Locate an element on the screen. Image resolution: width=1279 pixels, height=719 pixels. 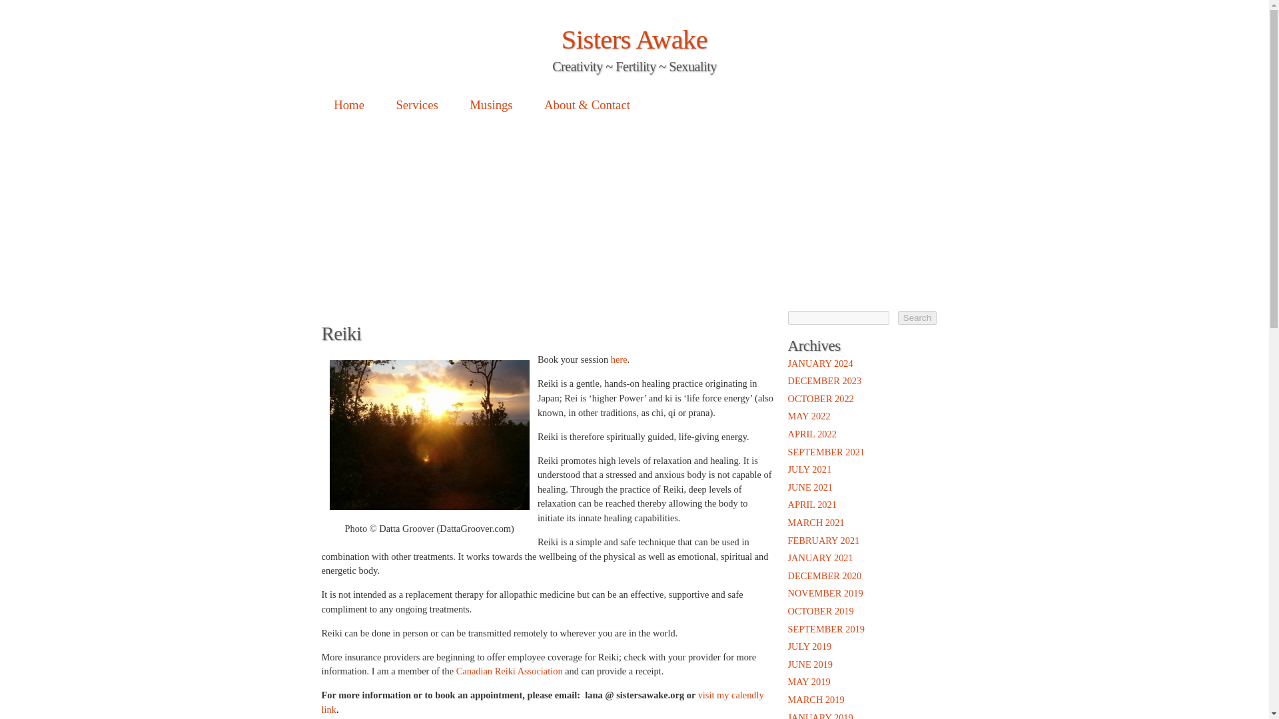
JULY 2019 is located at coordinates (809, 646).